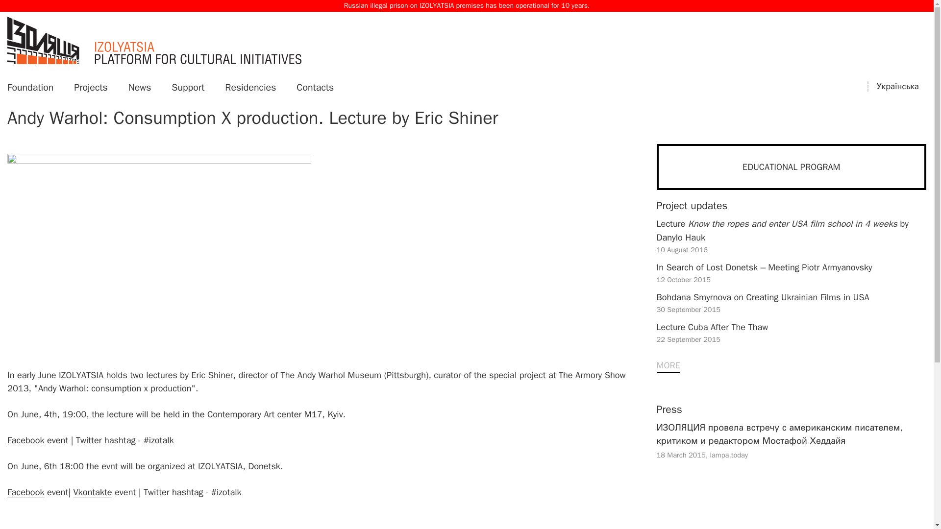 This screenshot has height=529, width=941. Describe the element at coordinates (90, 87) in the screenshot. I see `Projects` at that location.